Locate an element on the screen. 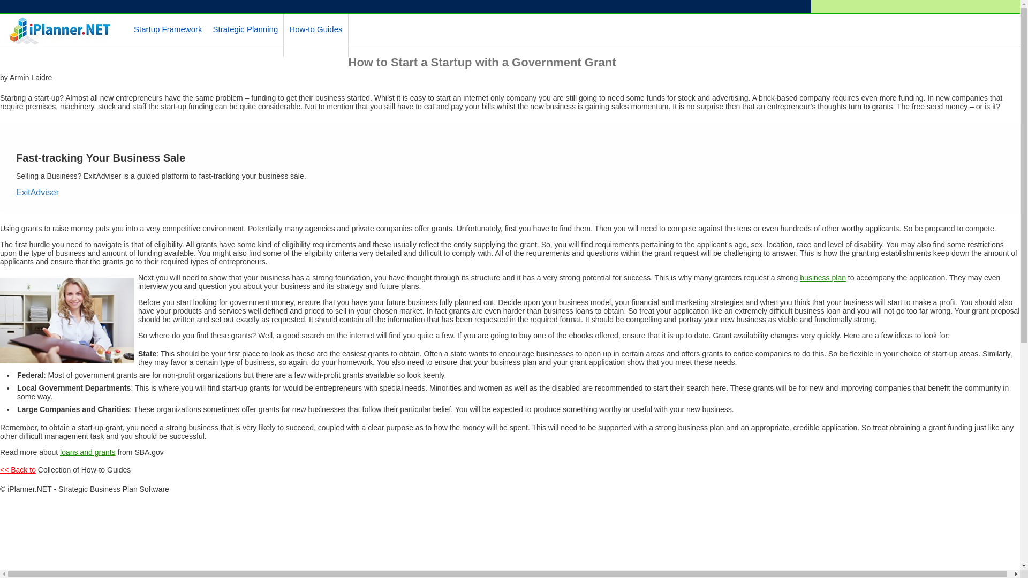  ExitAdviser is located at coordinates (37, 193).